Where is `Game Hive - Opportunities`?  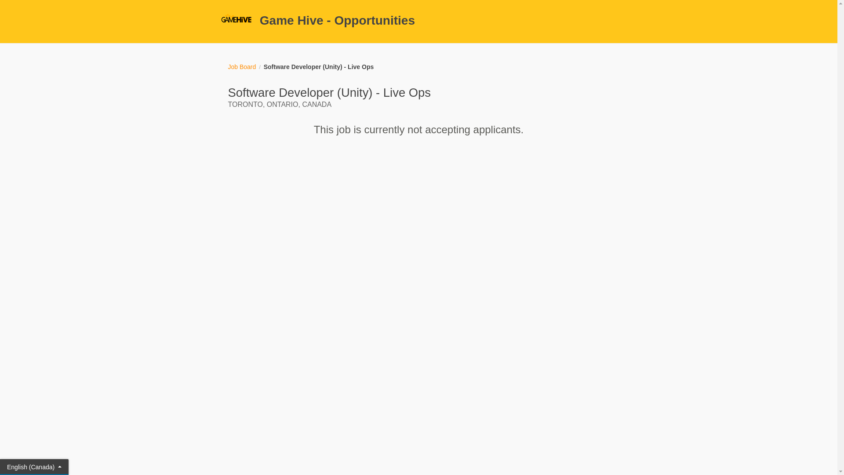 Game Hive - Opportunities is located at coordinates (418, 21).